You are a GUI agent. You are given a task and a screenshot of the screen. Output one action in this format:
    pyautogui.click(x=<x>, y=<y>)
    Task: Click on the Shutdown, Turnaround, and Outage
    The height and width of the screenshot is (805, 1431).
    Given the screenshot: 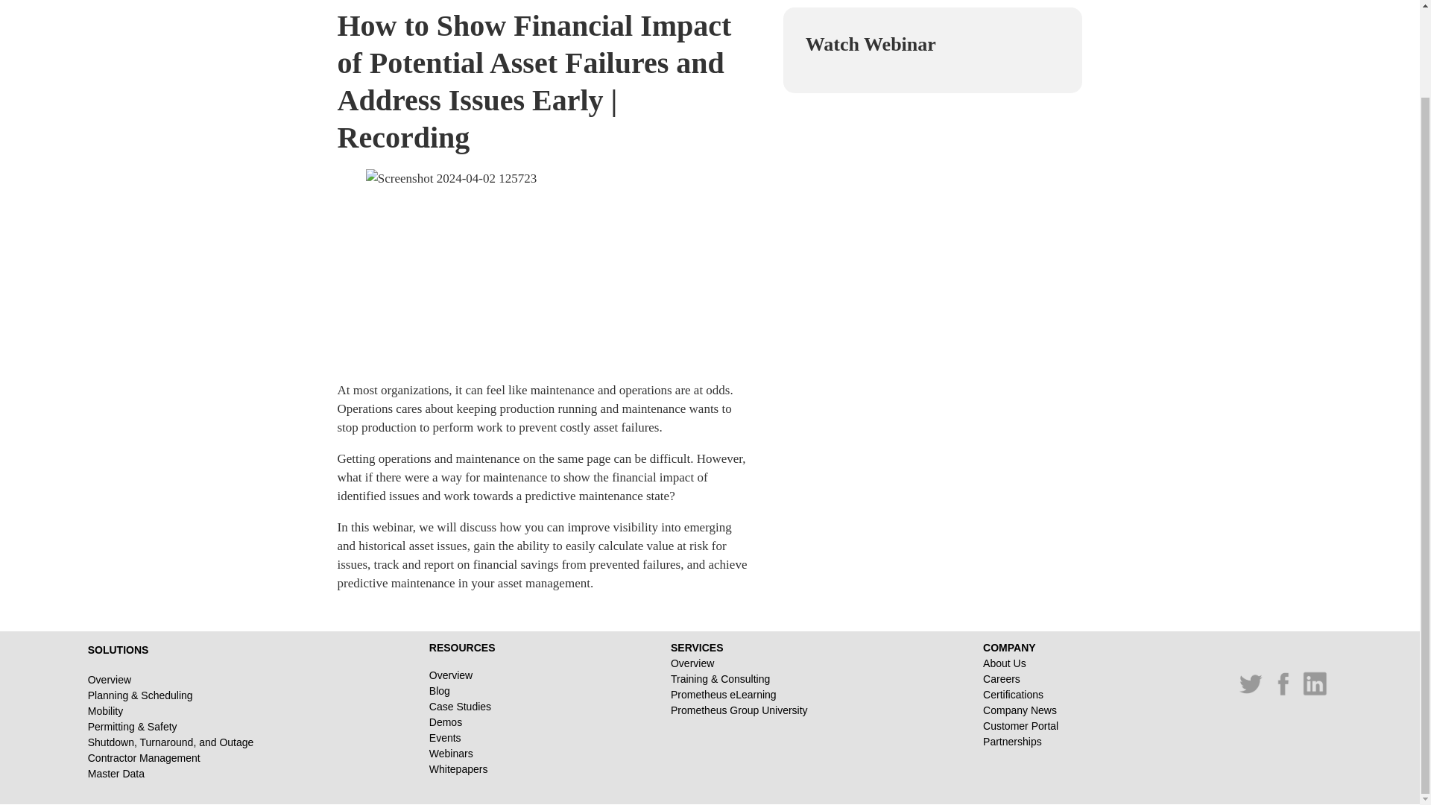 What is the action you would take?
    pyautogui.click(x=171, y=742)
    